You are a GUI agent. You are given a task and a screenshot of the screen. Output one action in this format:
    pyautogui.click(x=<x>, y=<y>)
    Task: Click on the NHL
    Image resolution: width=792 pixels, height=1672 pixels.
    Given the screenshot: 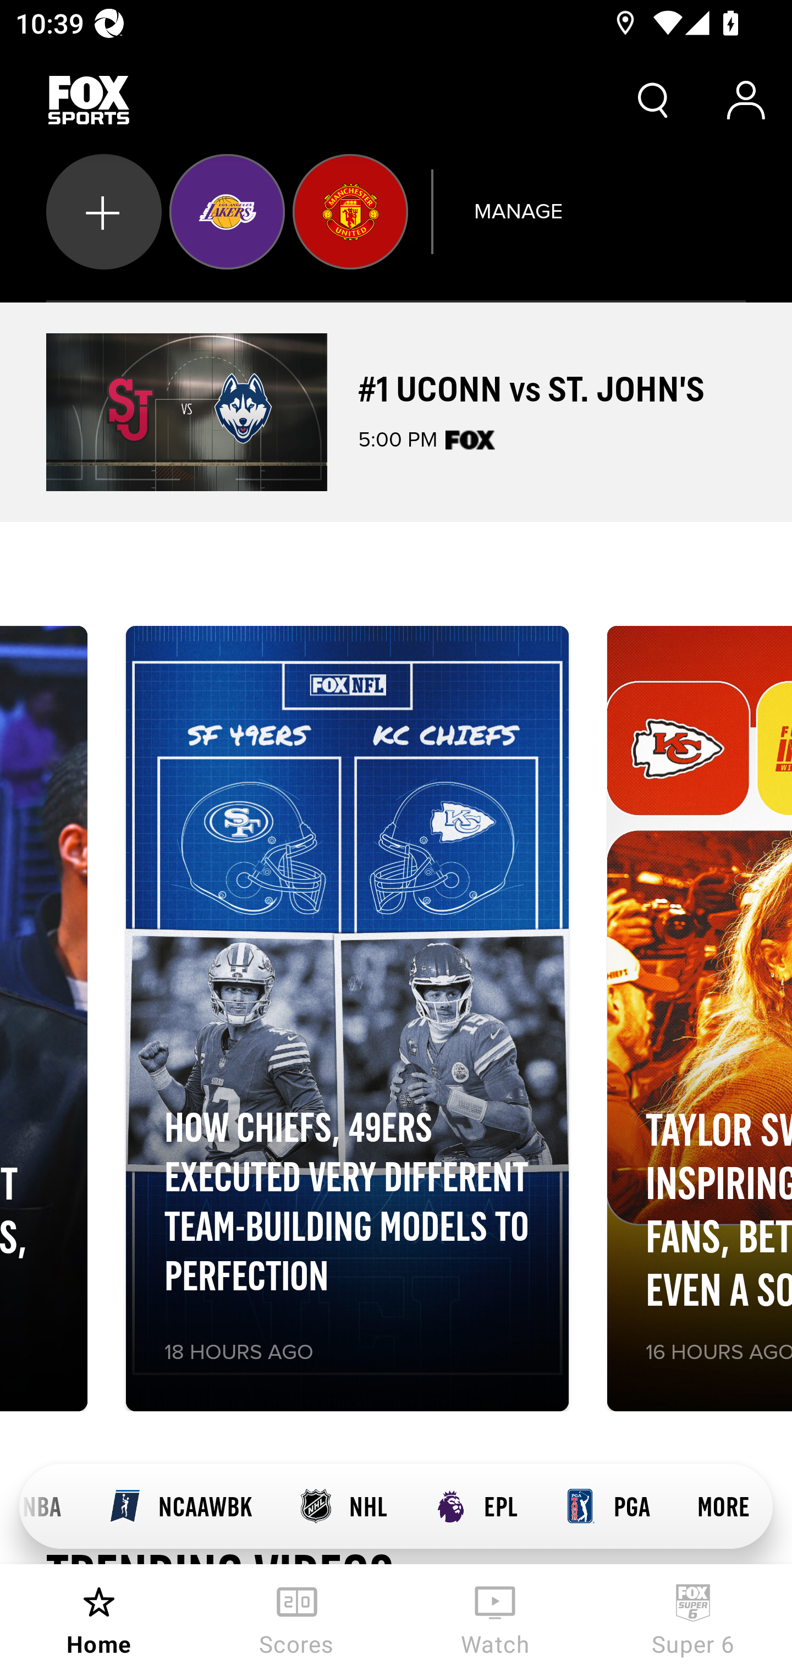 What is the action you would take?
    pyautogui.click(x=343, y=1506)
    